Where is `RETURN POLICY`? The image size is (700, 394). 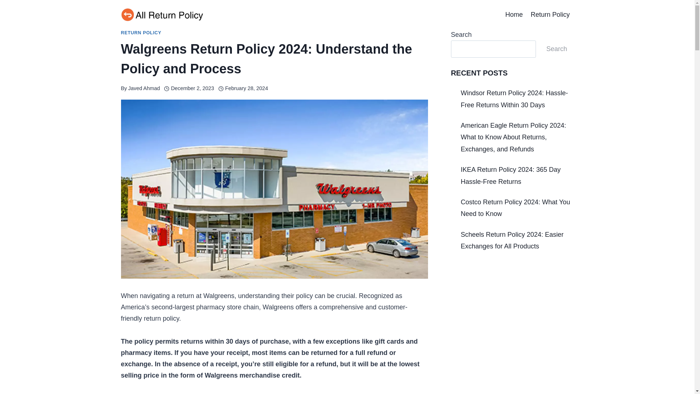 RETURN POLICY is located at coordinates (141, 33).